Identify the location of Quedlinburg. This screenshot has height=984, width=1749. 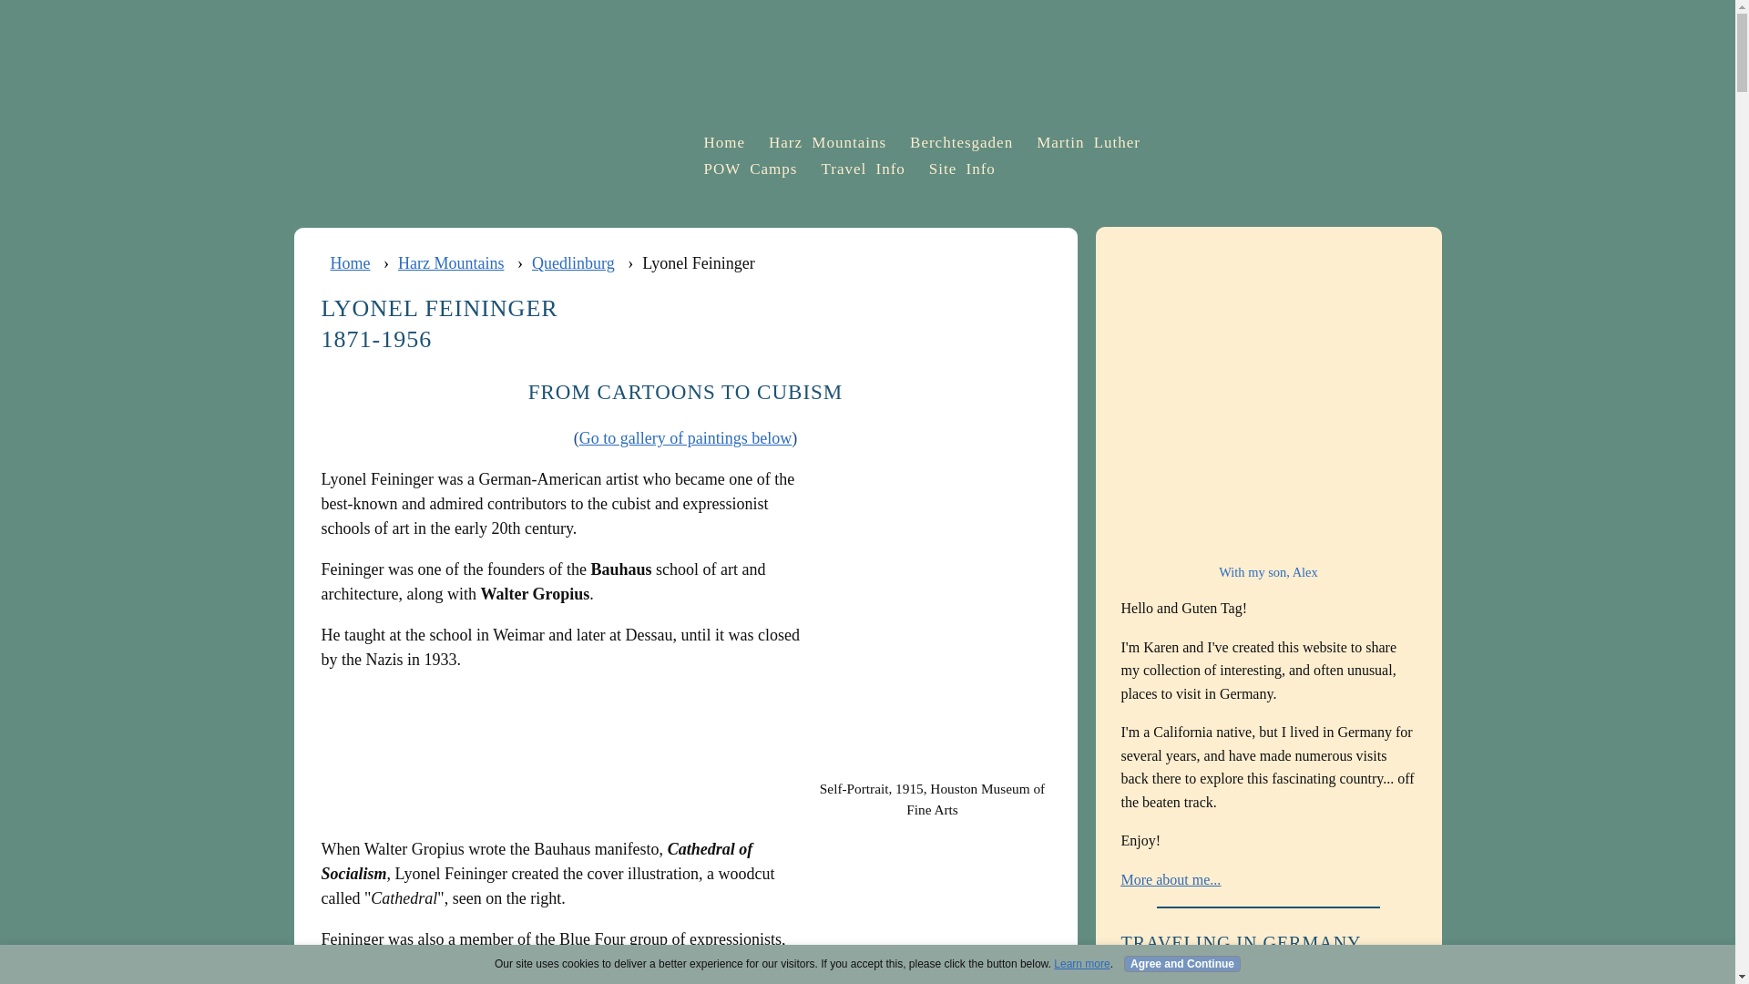
(573, 262).